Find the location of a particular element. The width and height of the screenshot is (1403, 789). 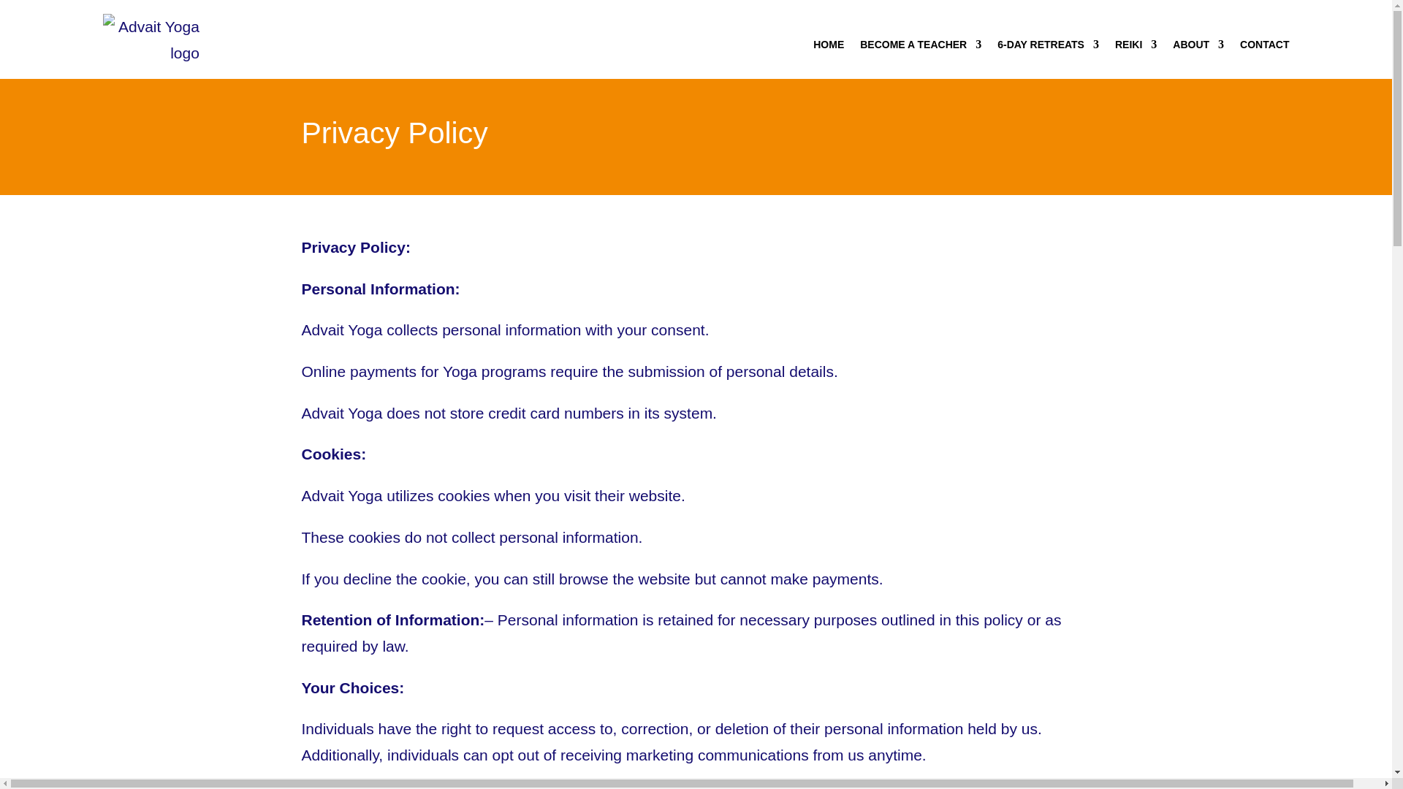

REIKI is located at coordinates (1136, 44).